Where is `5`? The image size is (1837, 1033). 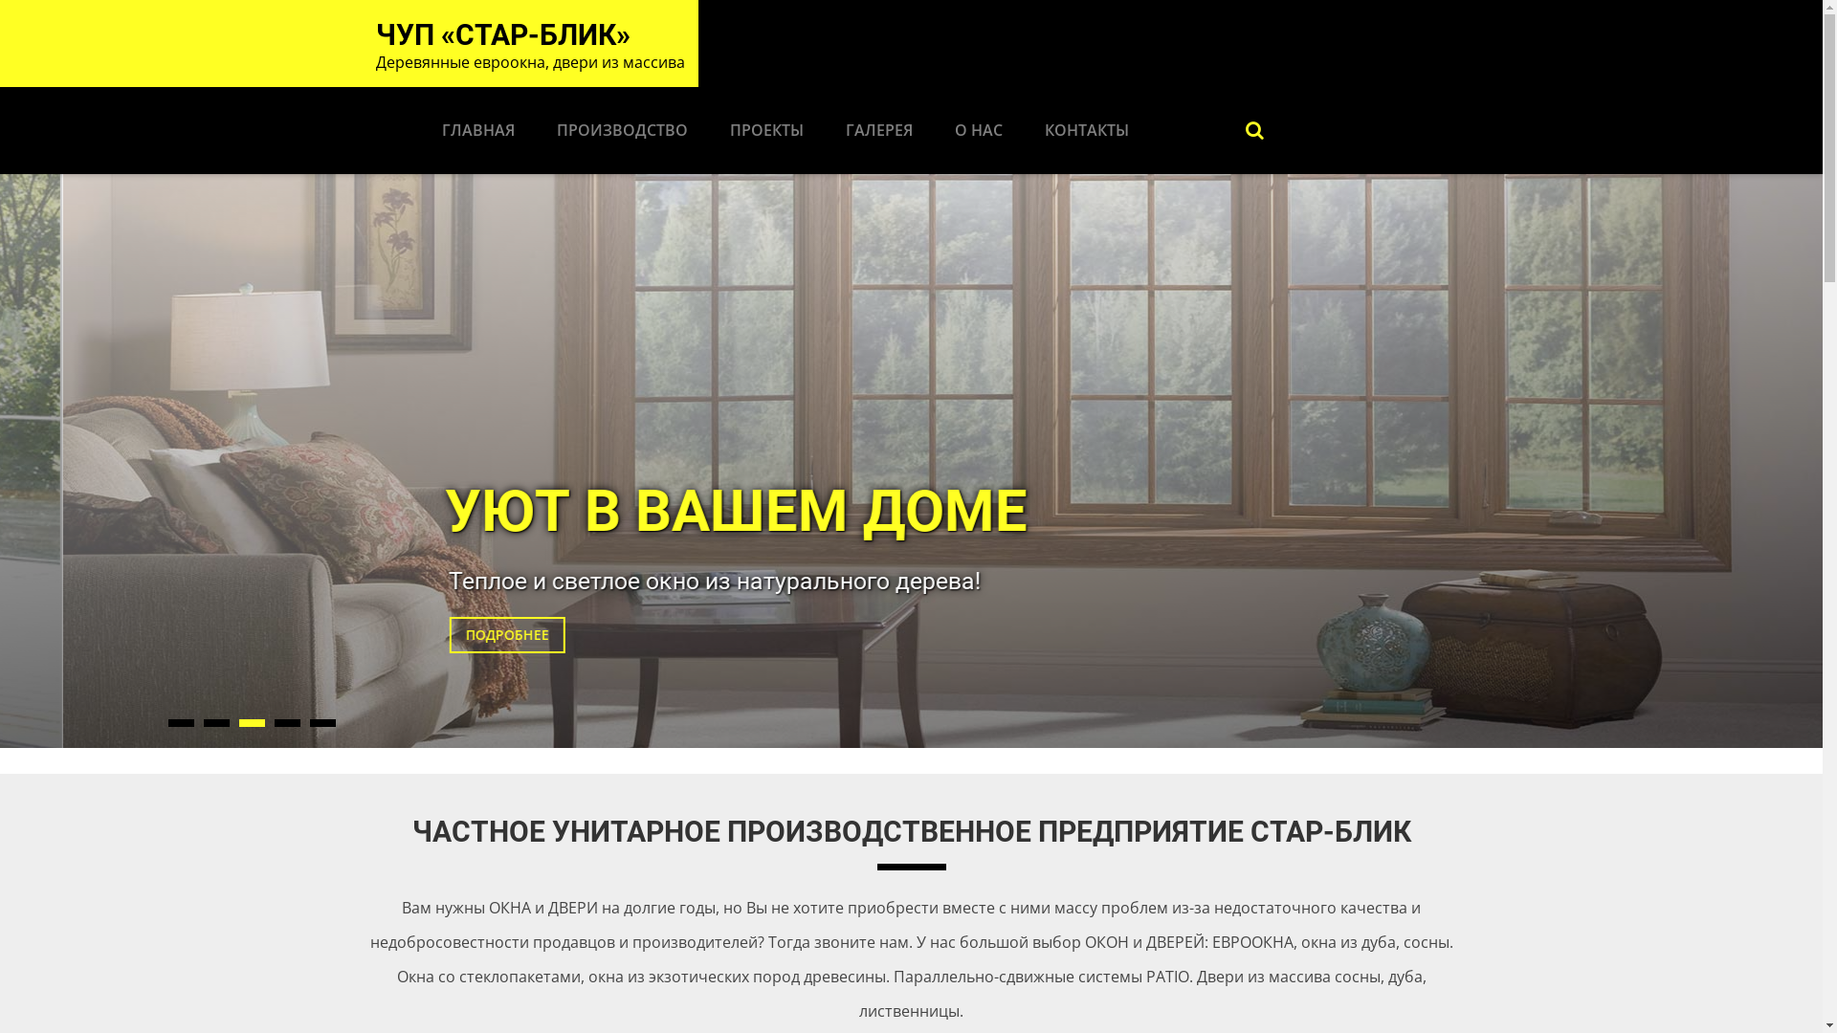 5 is located at coordinates (323, 723).